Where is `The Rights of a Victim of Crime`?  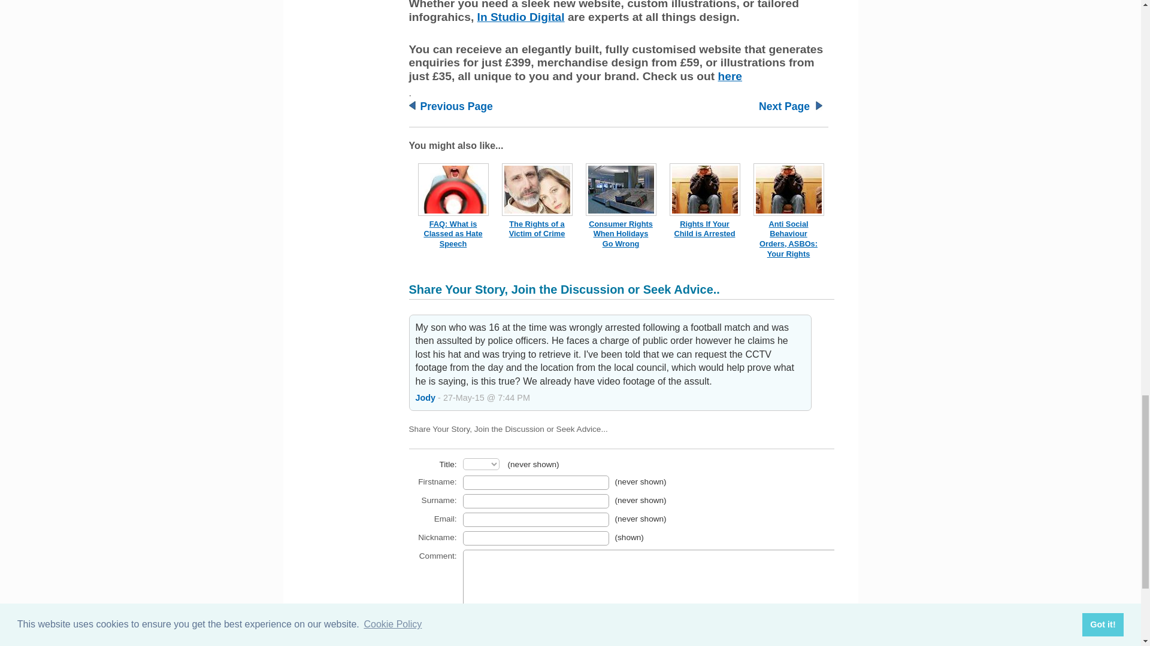 The Rights of a Victim of Crime is located at coordinates (537, 228).